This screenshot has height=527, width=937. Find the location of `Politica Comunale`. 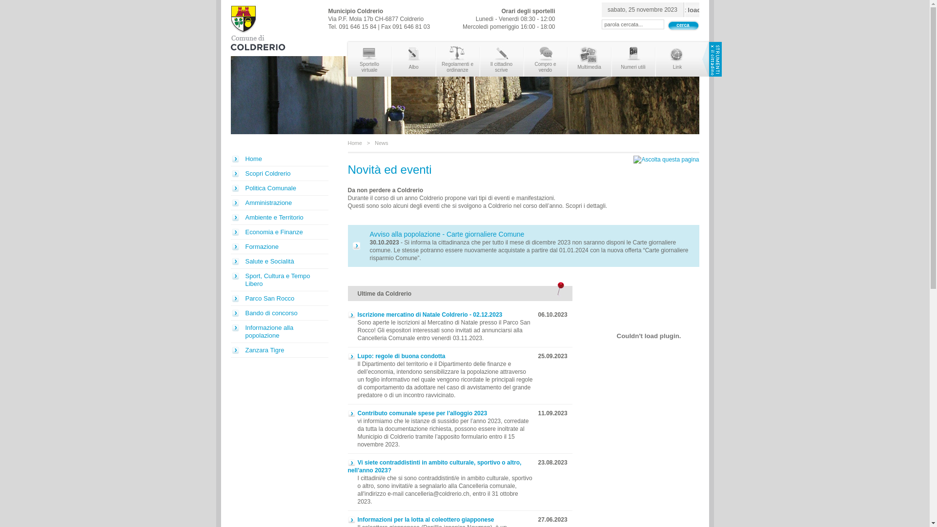

Politica Comunale is located at coordinates (279, 188).